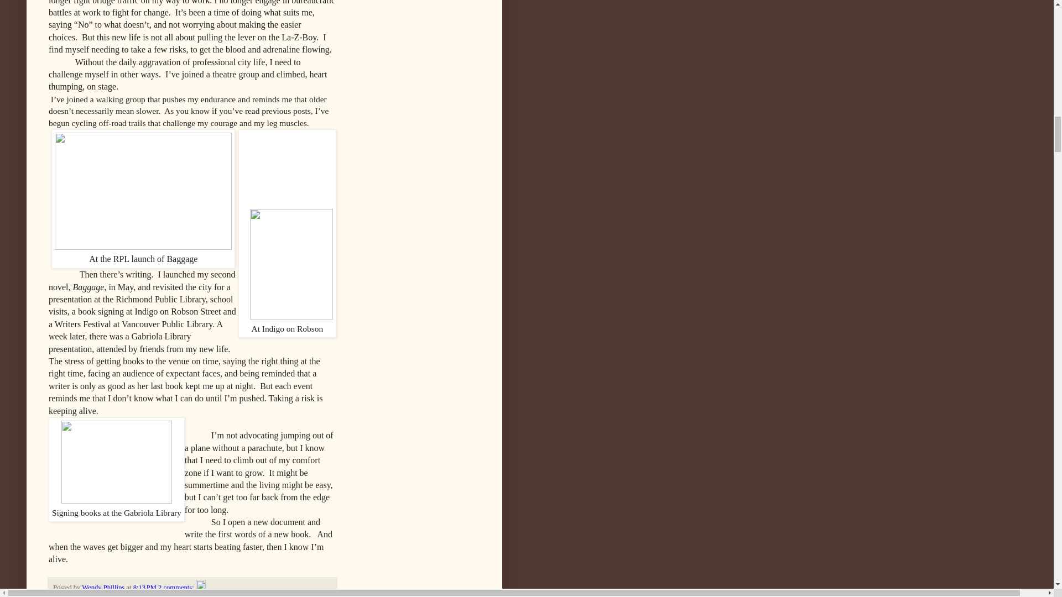 Image resolution: width=1062 pixels, height=597 pixels. What do you see at coordinates (104, 588) in the screenshot?
I see `Wendy Phillips` at bounding box center [104, 588].